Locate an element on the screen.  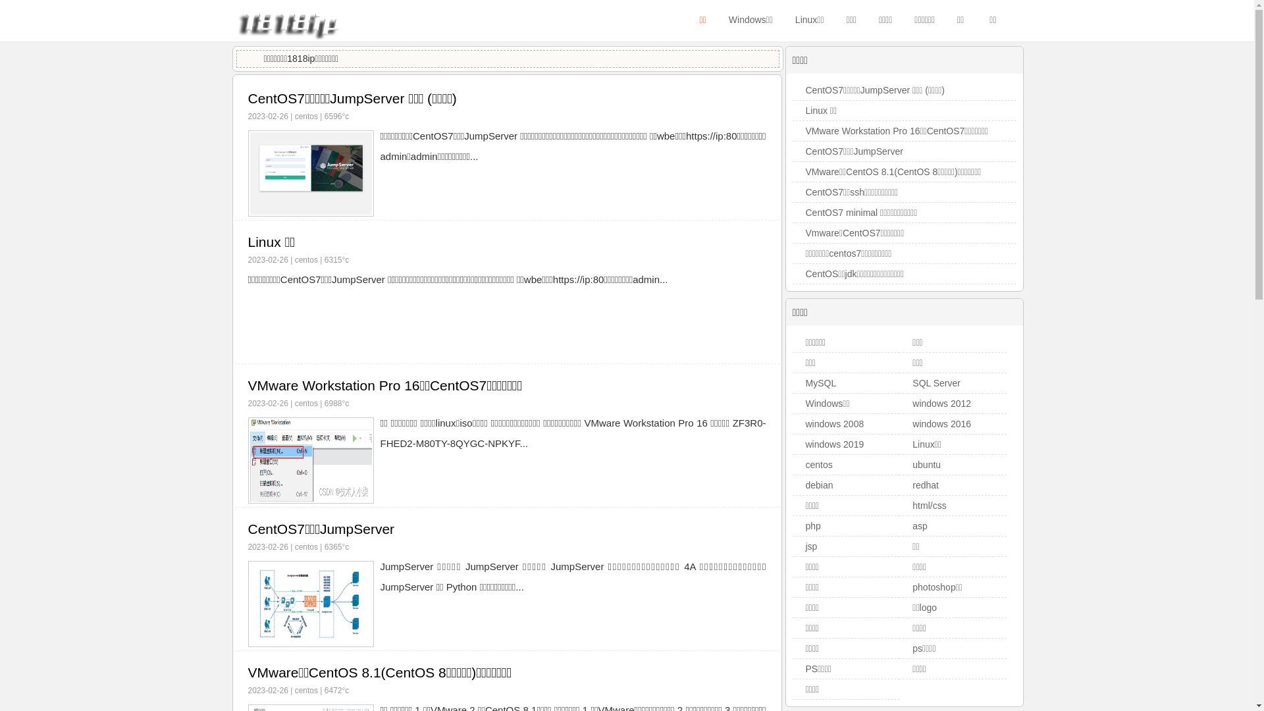
windows 2012 is located at coordinates (941, 404).